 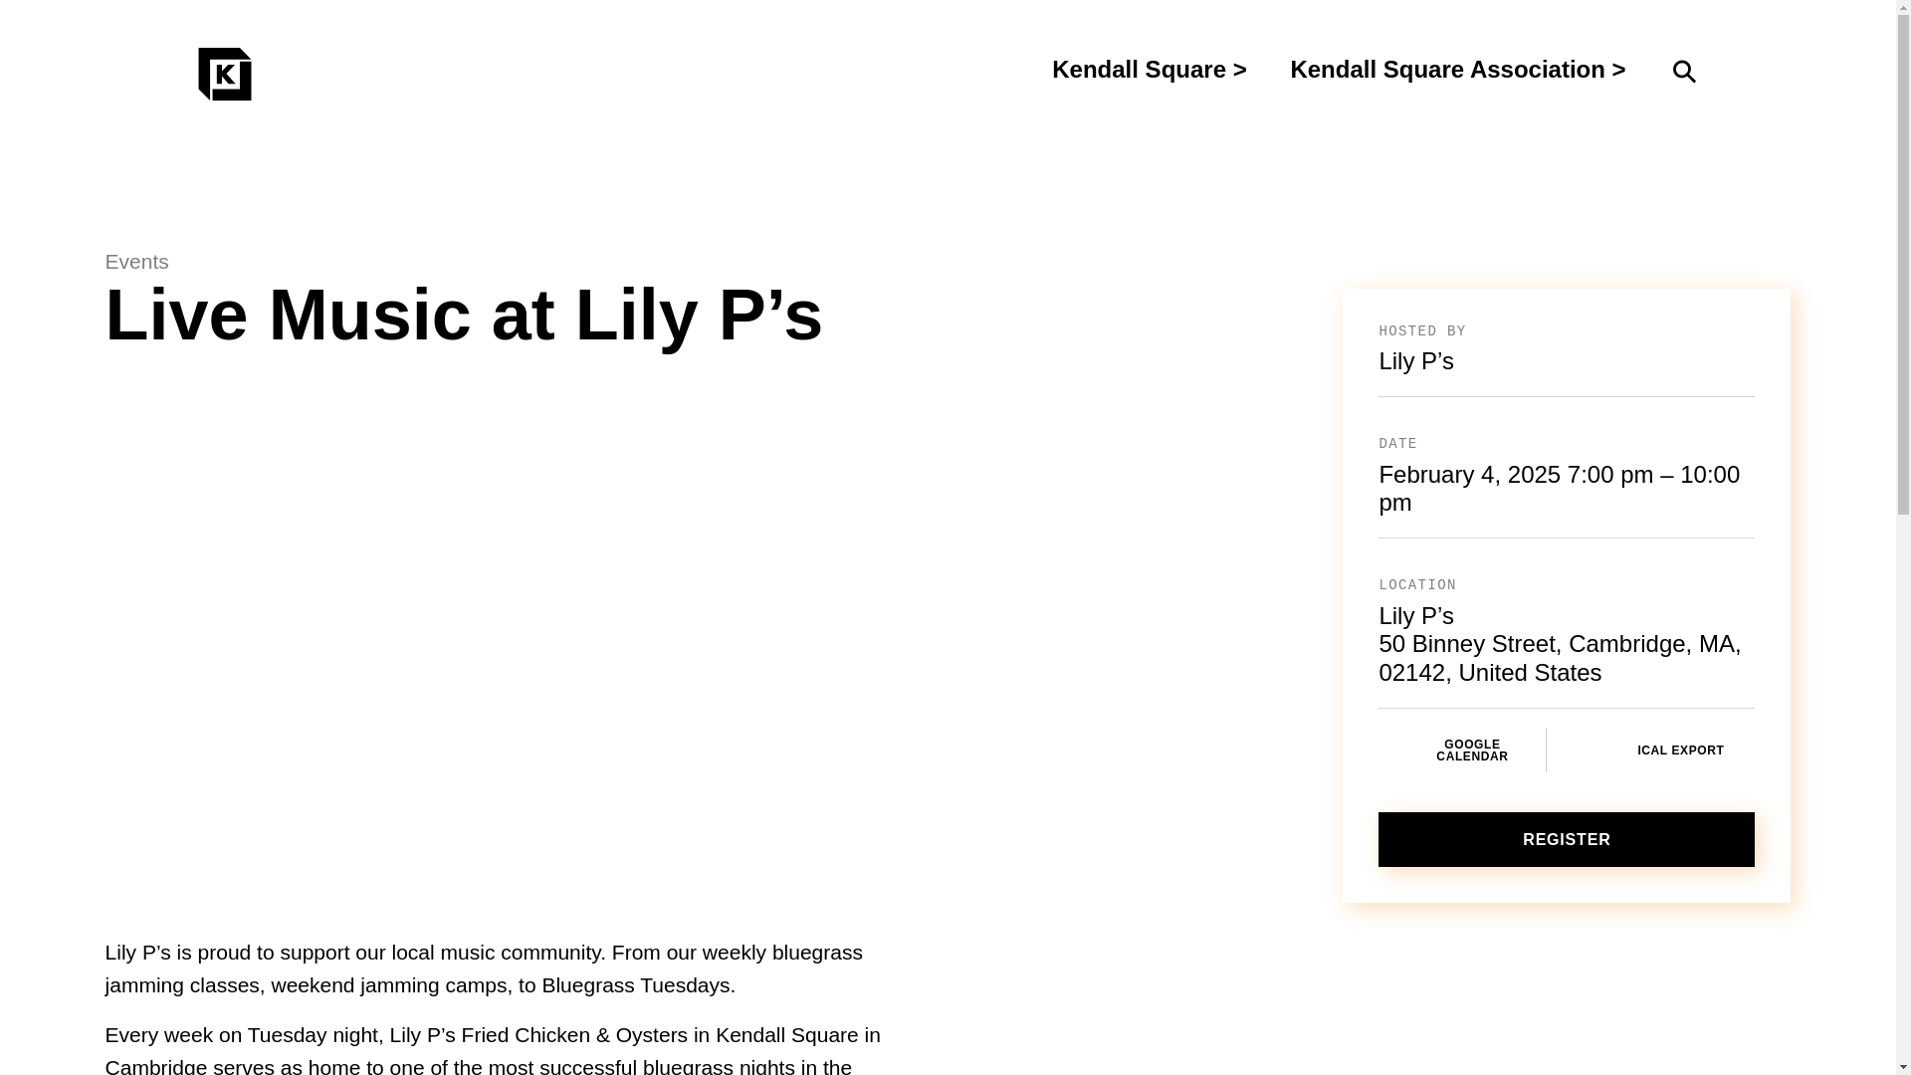 What do you see at coordinates (1461, 751) in the screenshot?
I see `Add to Google Calendar` at bounding box center [1461, 751].